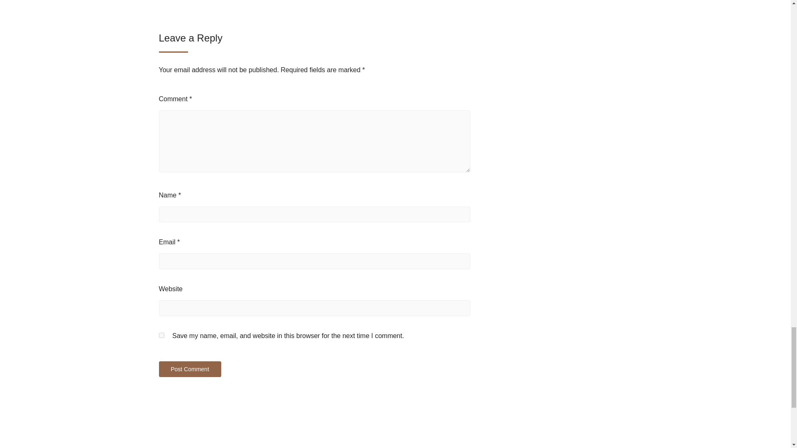  Describe the element at coordinates (161, 335) in the screenshot. I see `yes` at that location.